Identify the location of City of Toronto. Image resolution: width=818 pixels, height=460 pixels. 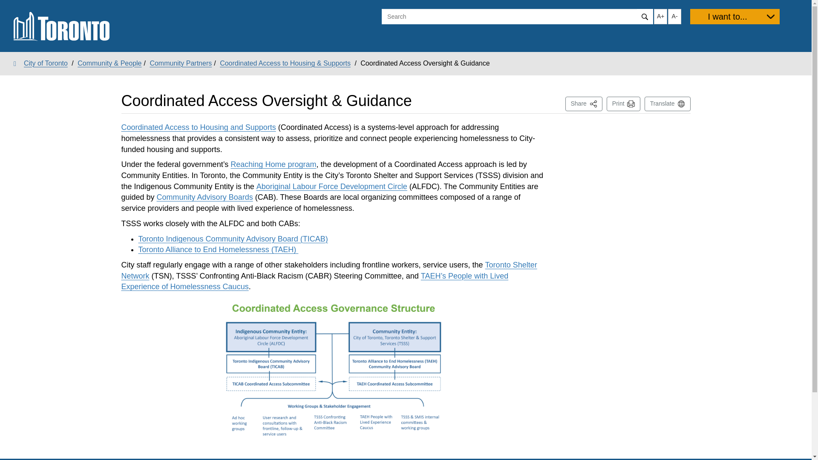
(584, 104).